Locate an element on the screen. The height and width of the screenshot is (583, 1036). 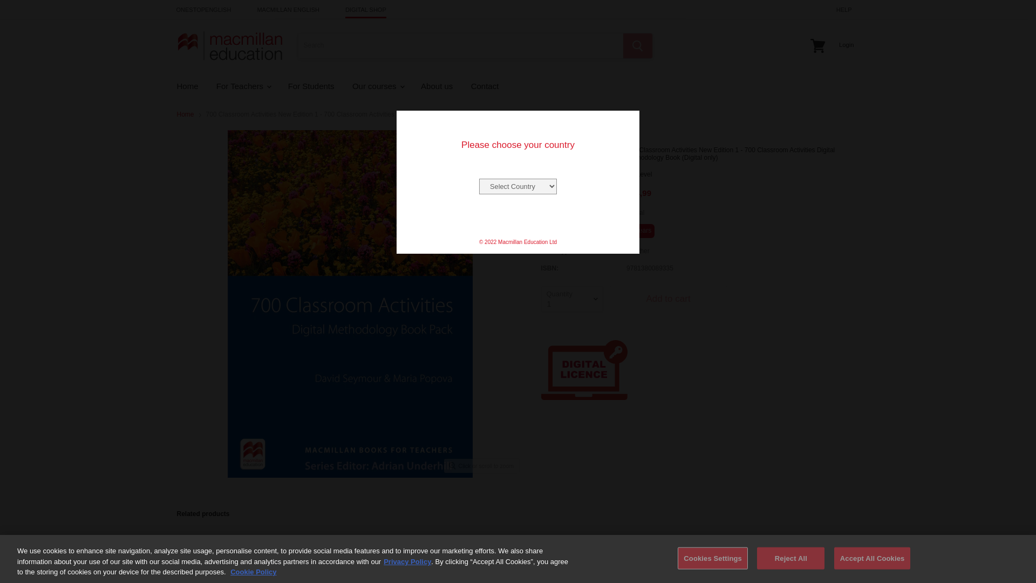
DIGITAL SHOP is located at coordinates (366, 10).